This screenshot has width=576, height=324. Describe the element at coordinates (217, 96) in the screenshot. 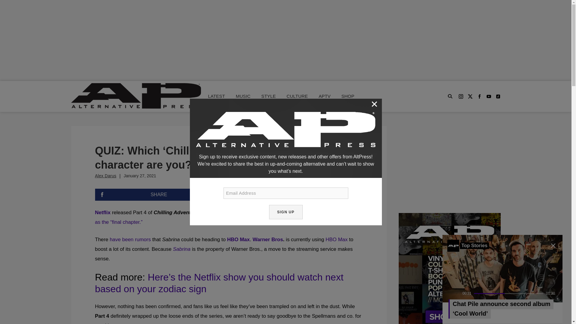

I see `LATEST` at that location.